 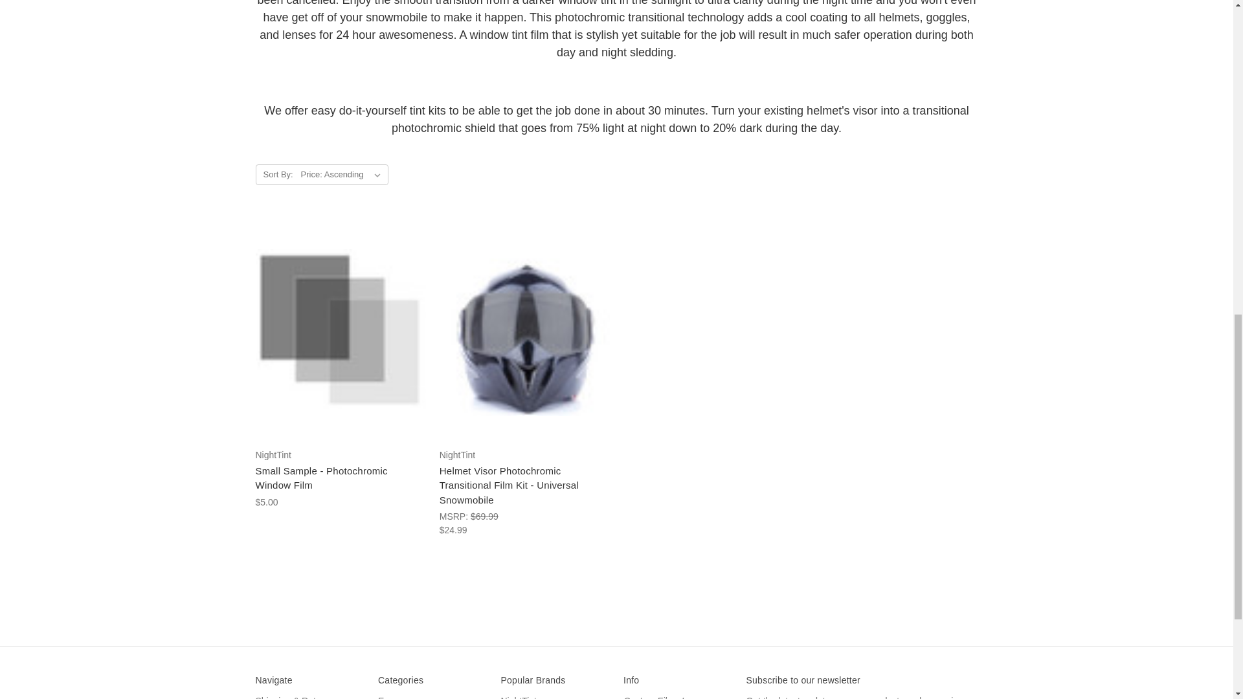 What do you see at coordinates (519, 697) in the screenshot?
I see `NightTint` at bounding box center [519, 697].